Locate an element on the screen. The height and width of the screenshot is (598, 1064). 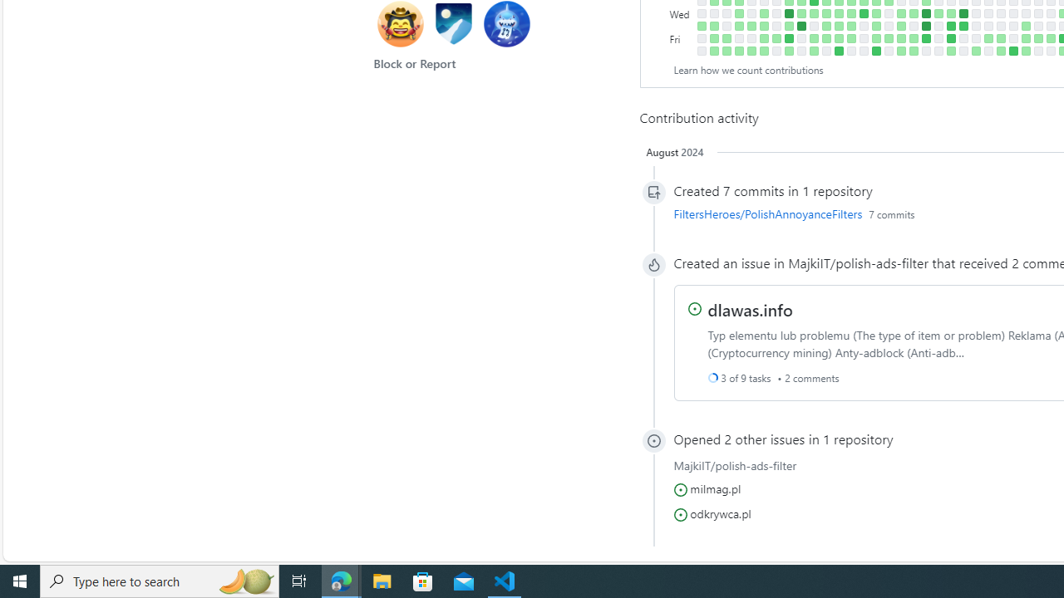
1 contribution on October 12th. is located at coordinates (788, 25).